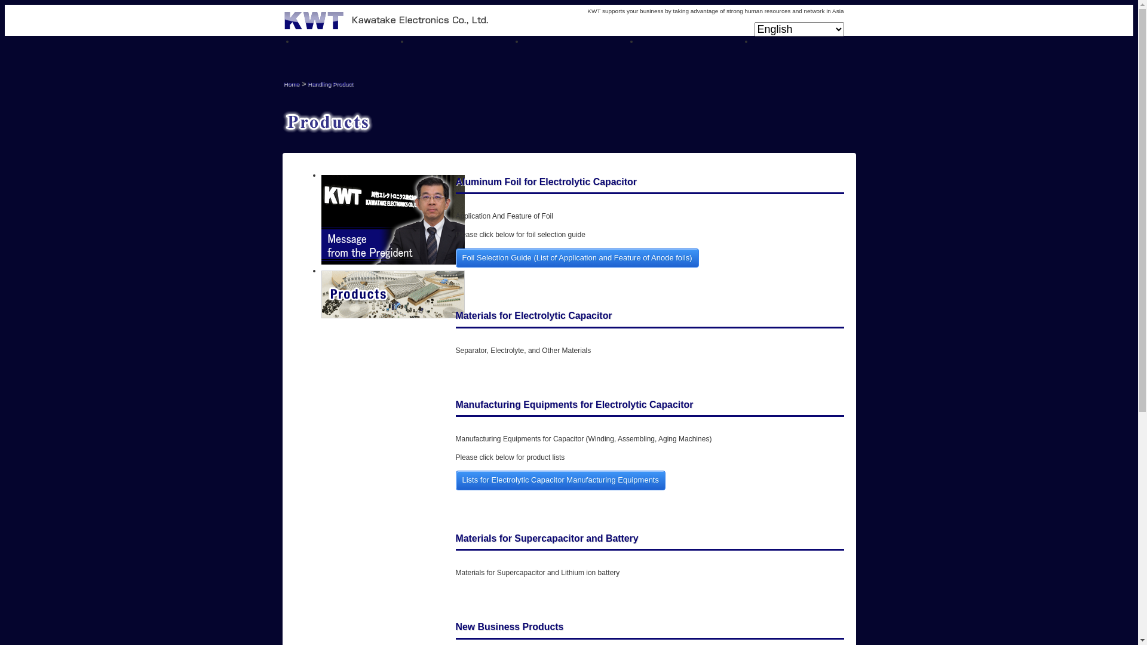 The image size is (1147, 645). Describe the element at coordinates (695, 51) in the screenshot. I see `Corporate Profile` at that location.